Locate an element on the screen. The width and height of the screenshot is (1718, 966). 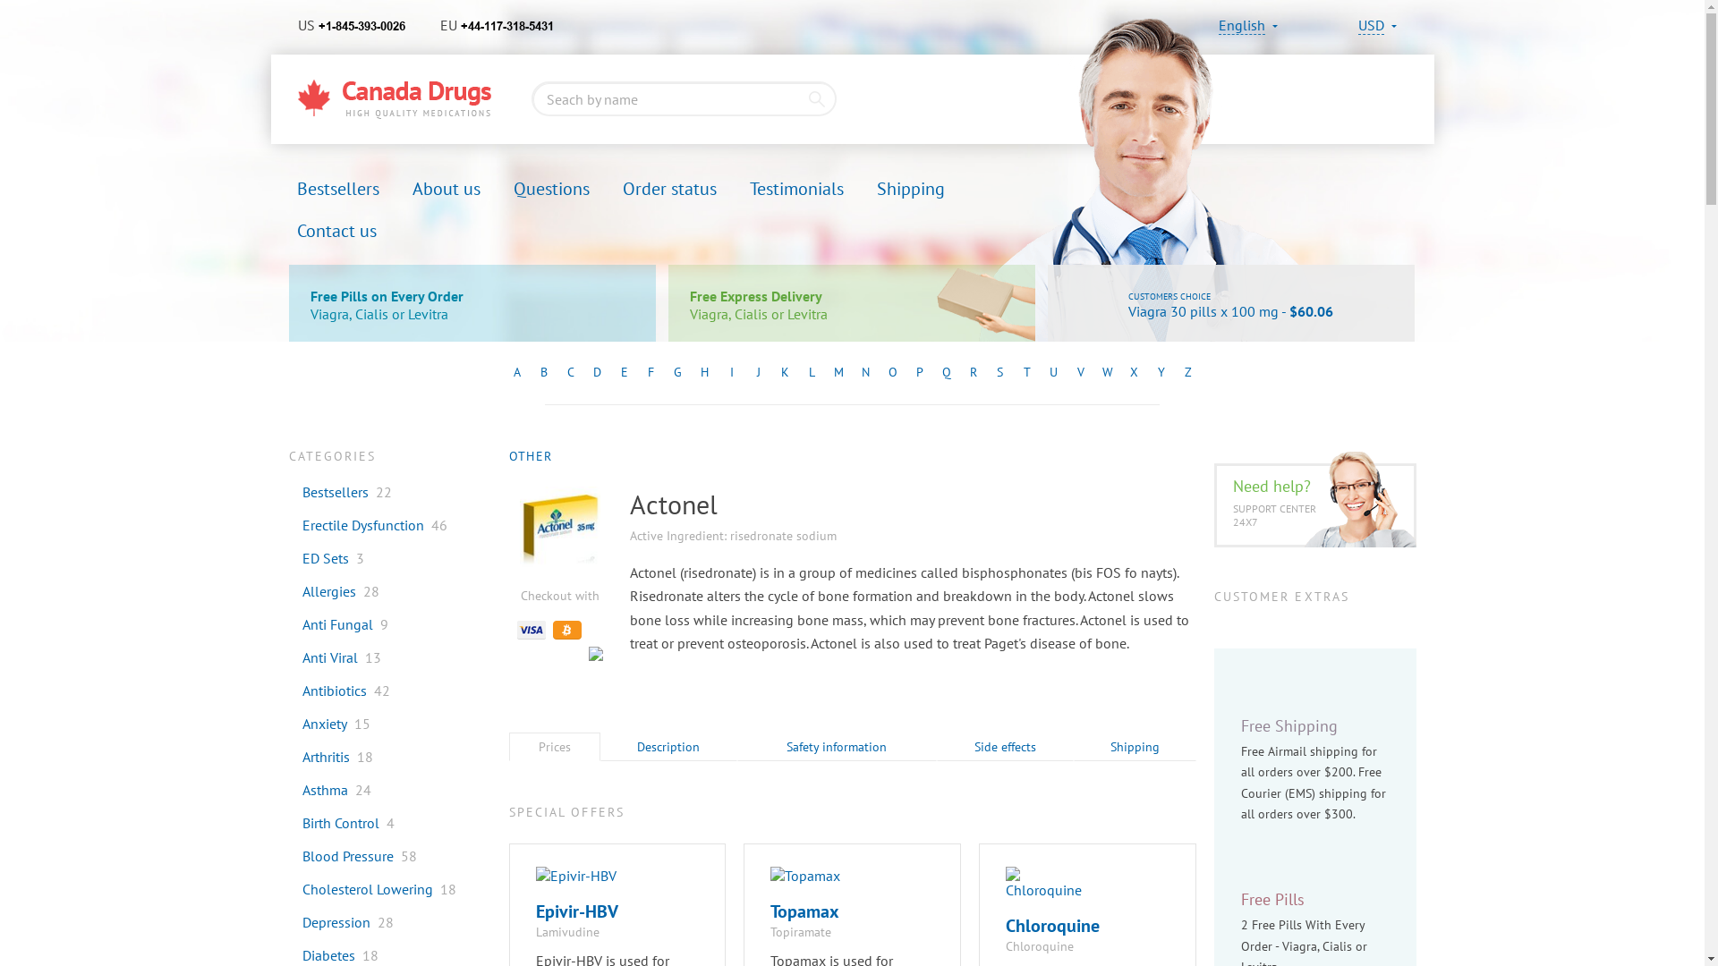
G is located at coordinates (677, 373).